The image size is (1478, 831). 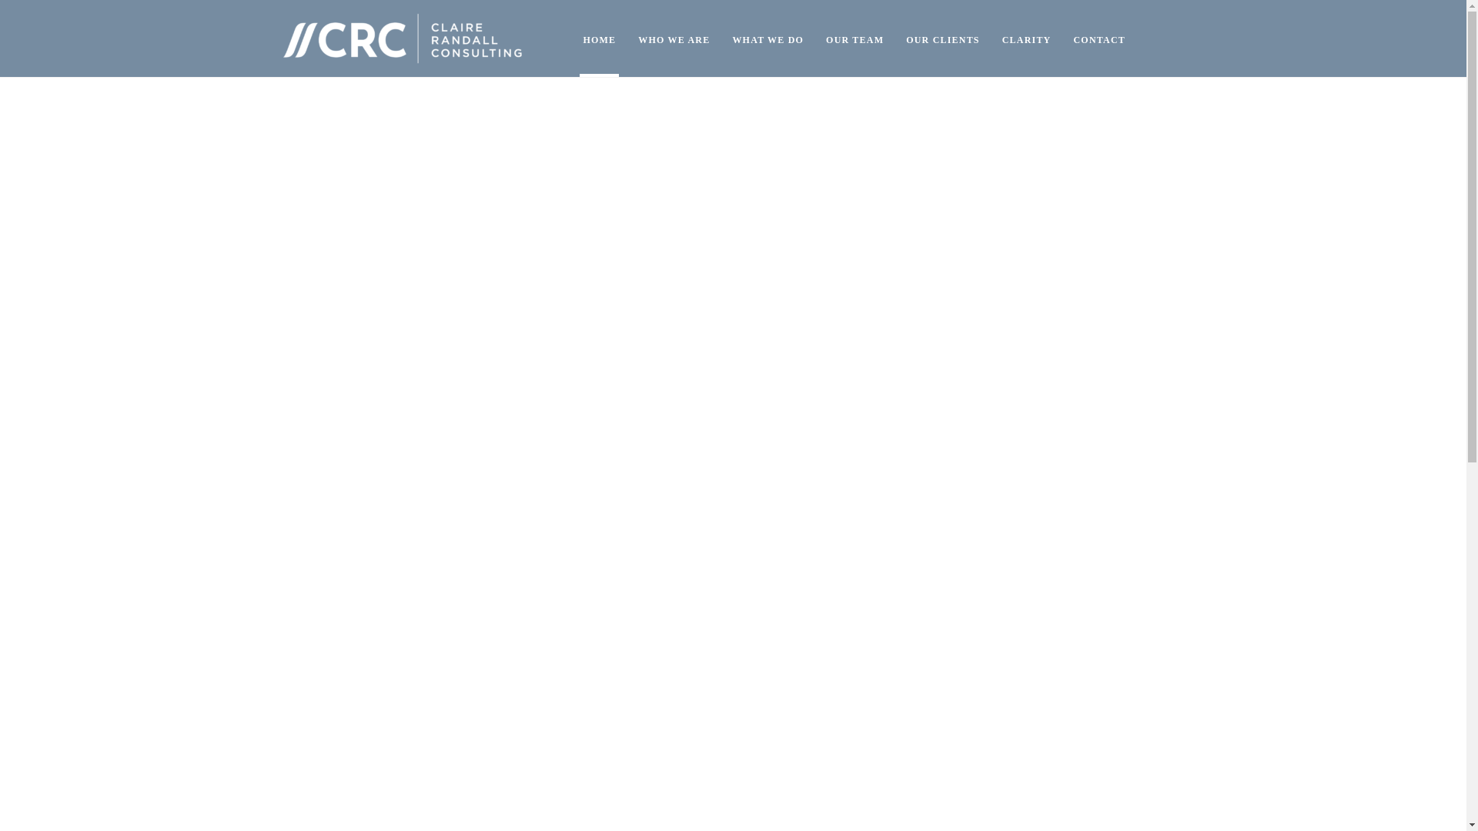 I want to click on OUR CLIENTS, so click(x=942, y=38).